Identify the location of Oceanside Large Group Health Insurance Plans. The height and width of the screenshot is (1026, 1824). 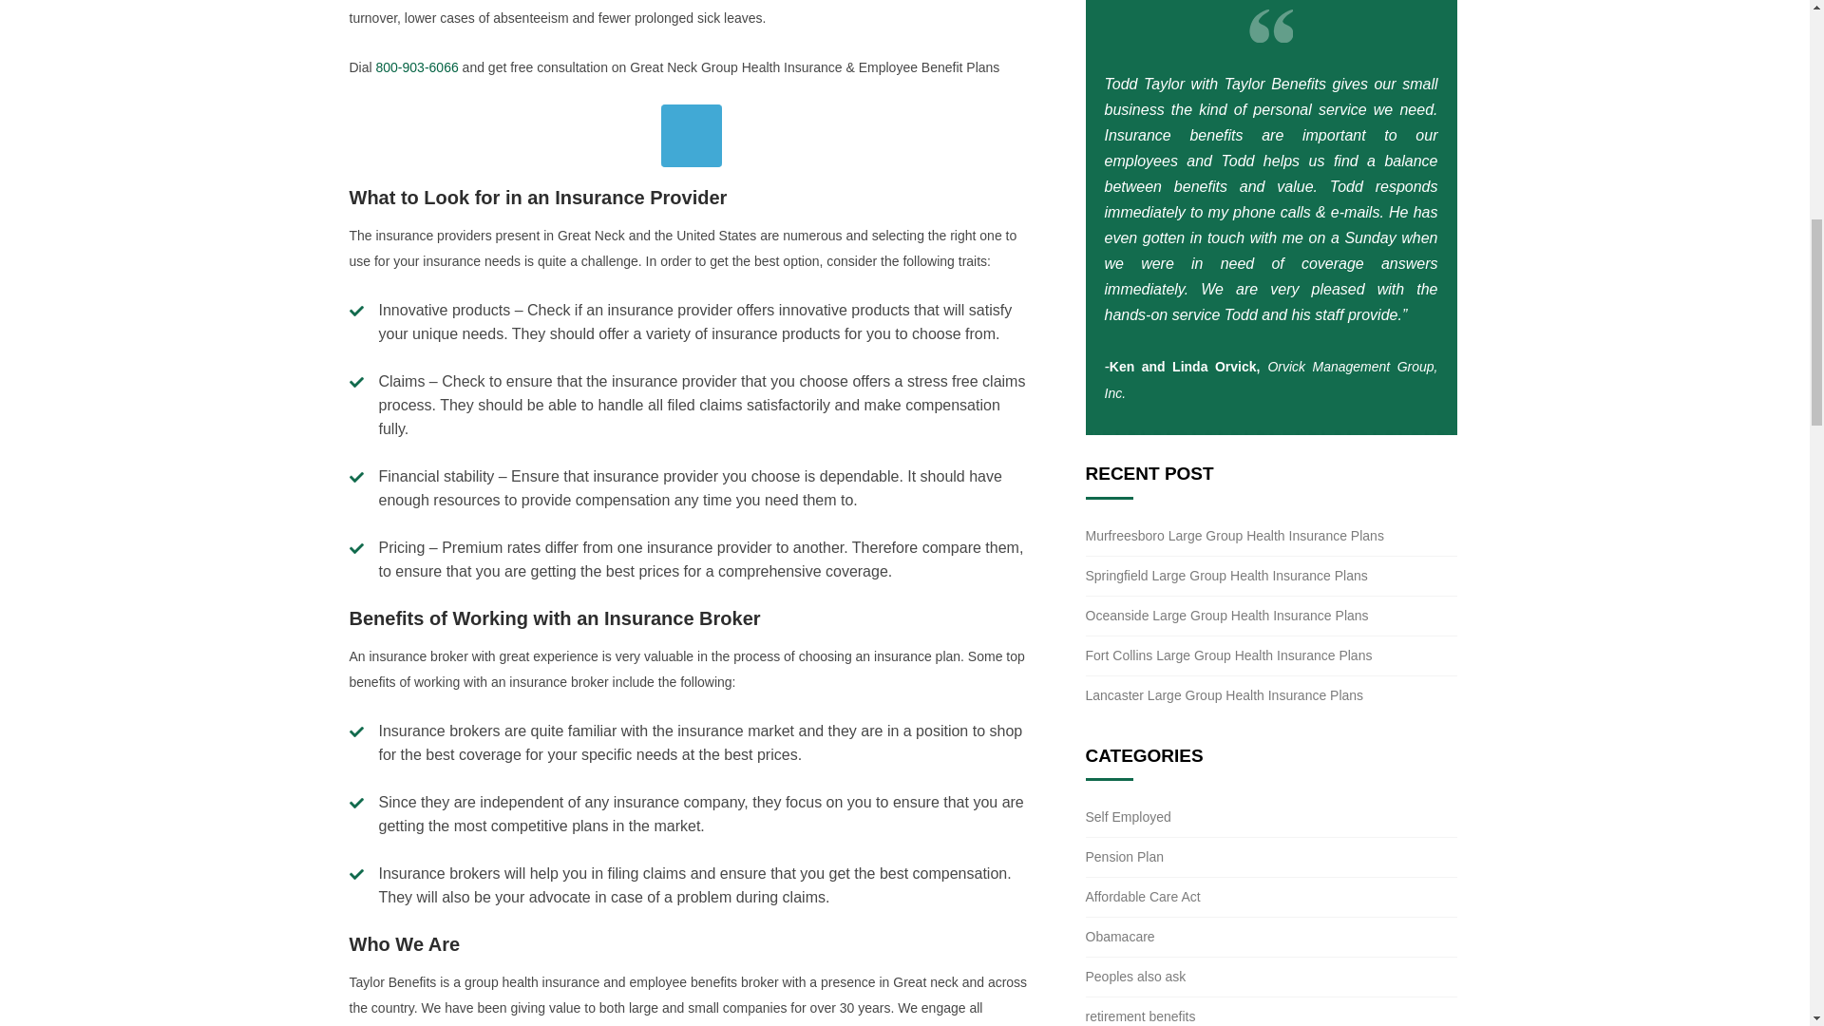
(1226, 616).